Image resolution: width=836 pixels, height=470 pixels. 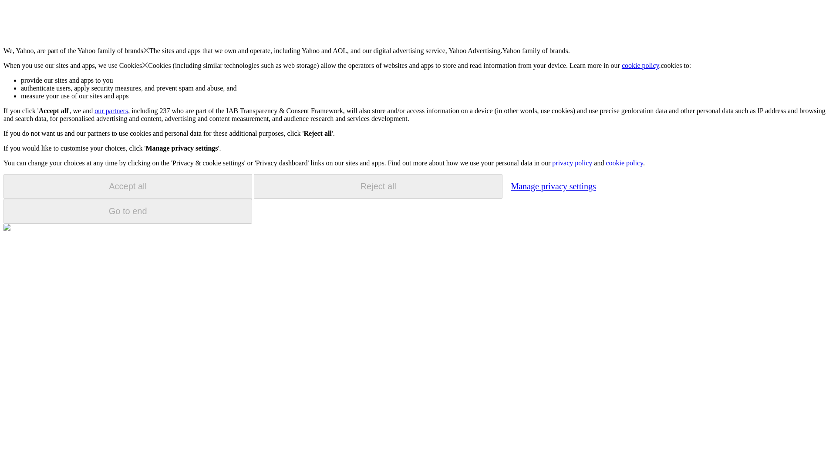 What do you see at coordinates (572, 163) in the screenshot?
I see `privacy policy` at bounding box center [572, 163].